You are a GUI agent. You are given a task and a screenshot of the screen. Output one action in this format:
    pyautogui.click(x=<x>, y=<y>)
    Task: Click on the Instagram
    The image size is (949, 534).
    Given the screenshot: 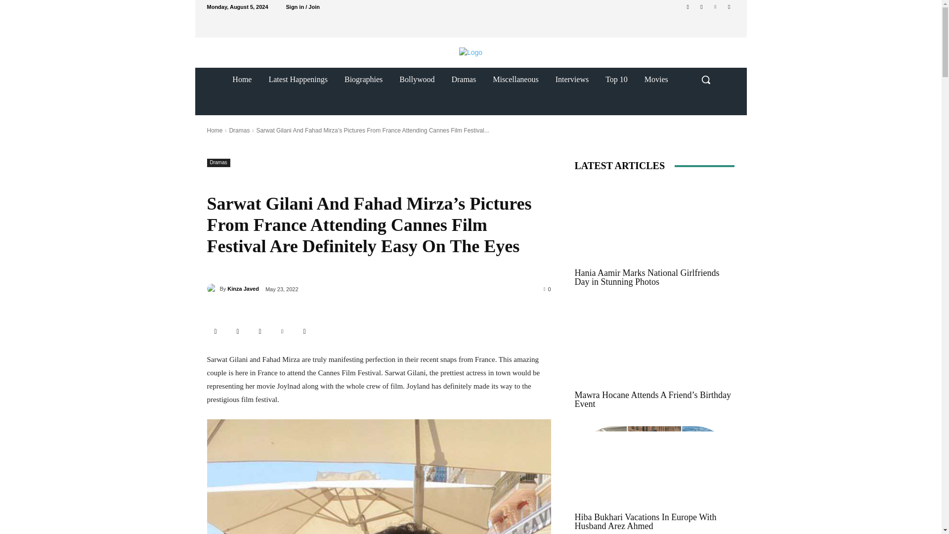 What is the action you would take?
    pyautogui.click(x=260, y=331)
    